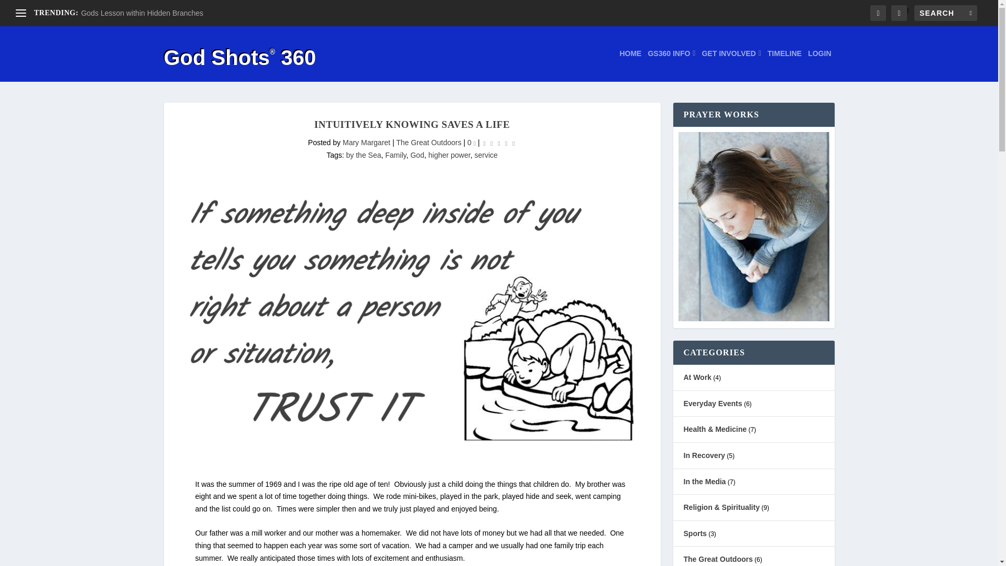 This screenshot has width=1006, height=566. I want to click on Mary Margaret, so click(366, 142).